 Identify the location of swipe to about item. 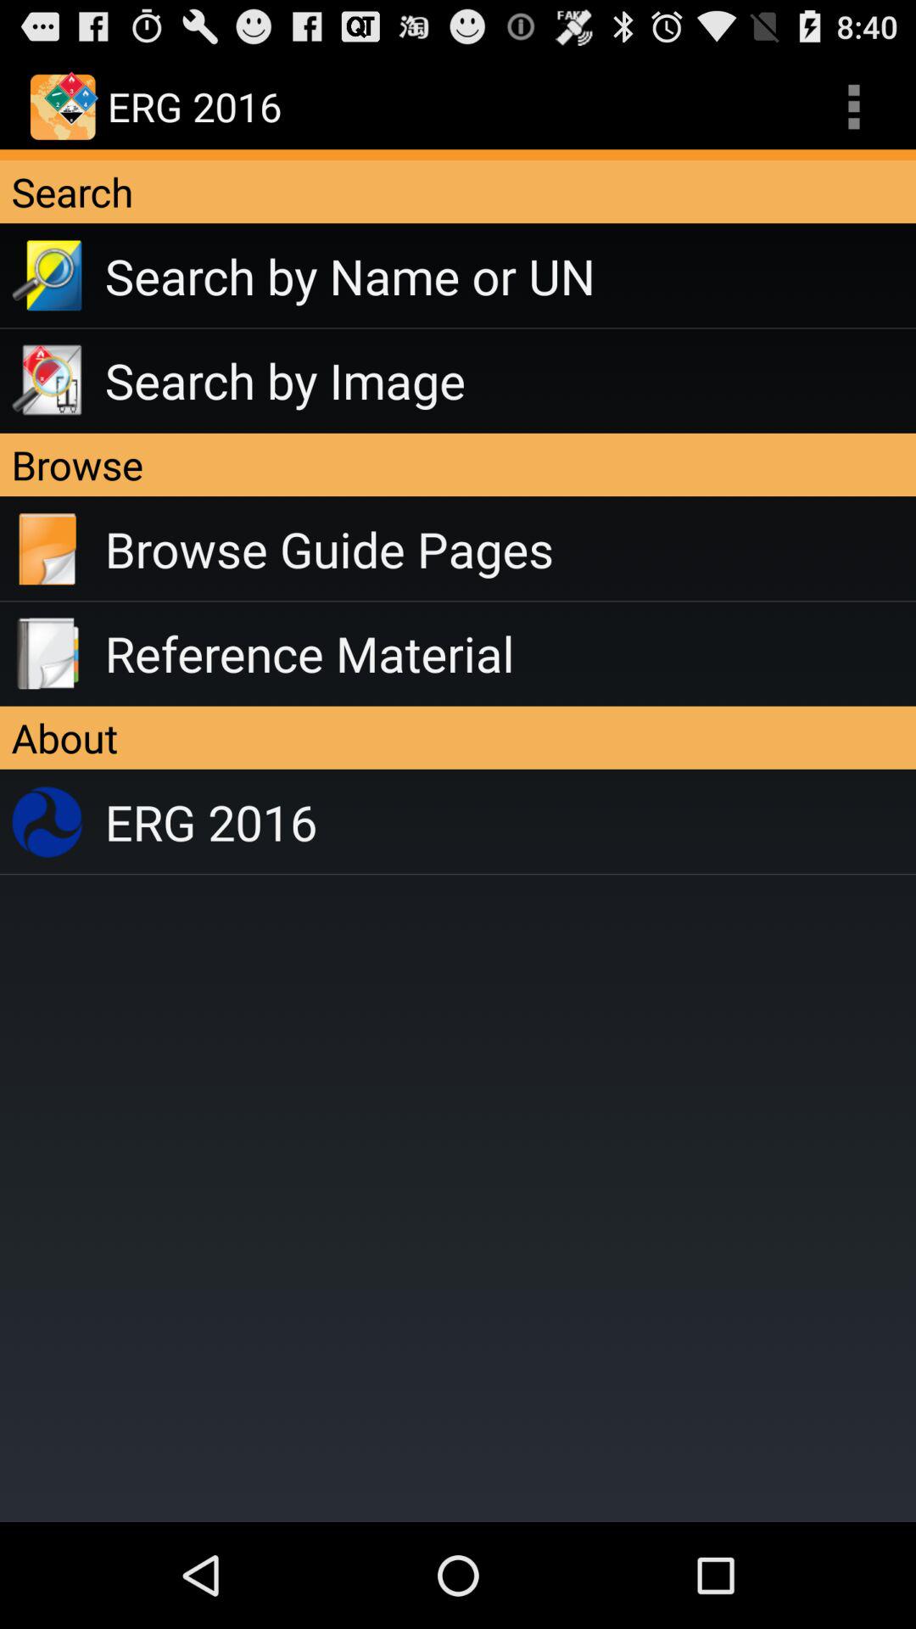
(458, 737).